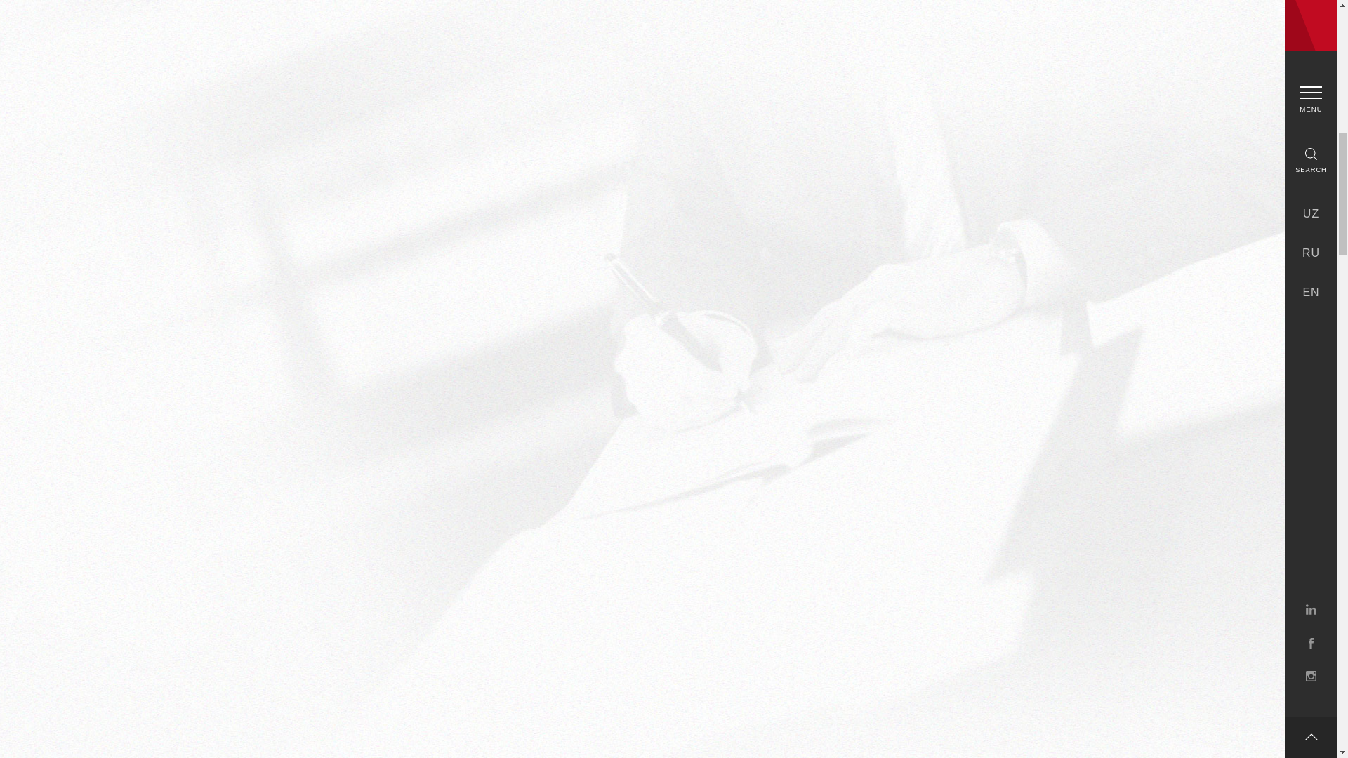 This screenshot has height=758, width=1348. Describe the element at coordinates (1310, 214) in the screenshot. I see `UZ` at that location.